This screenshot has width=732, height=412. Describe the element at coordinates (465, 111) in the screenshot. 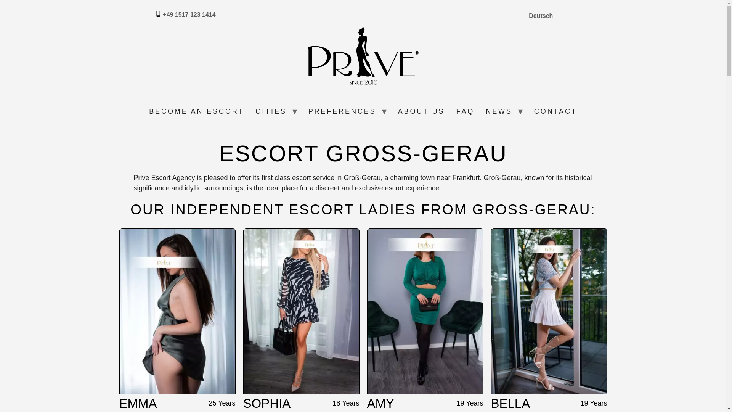

I see `FAQ` at that location.